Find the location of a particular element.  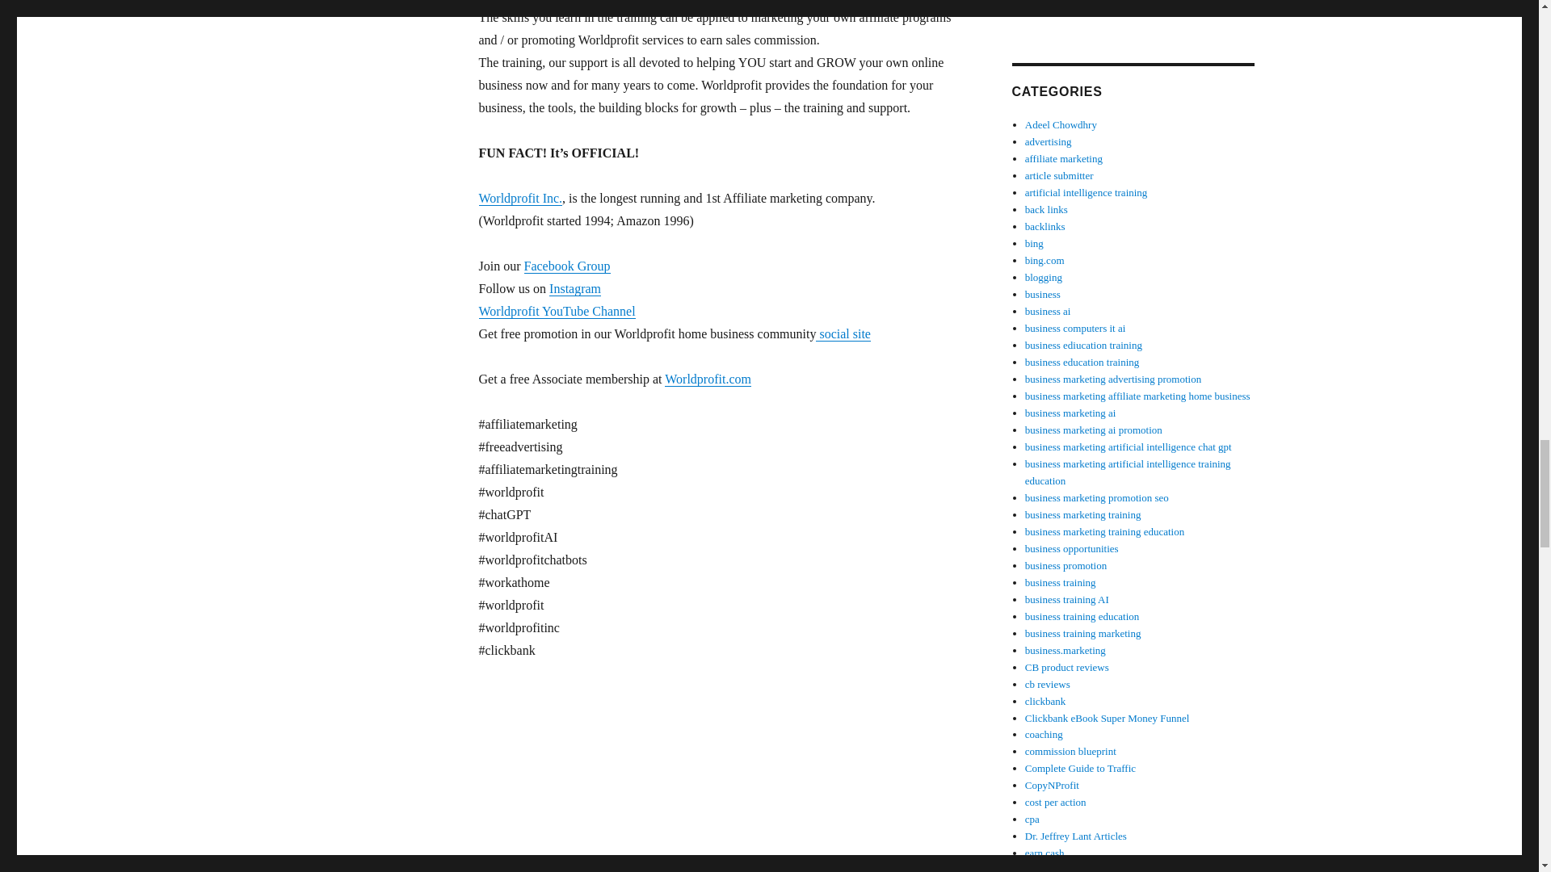

Worldprofit.com is located at coordinates (708, 379).